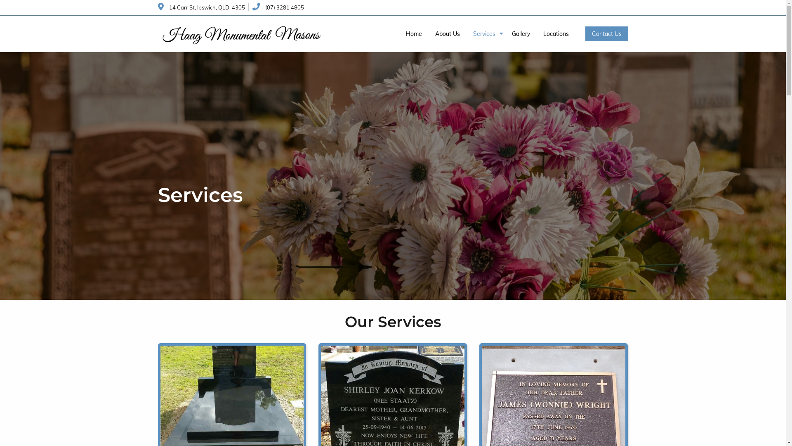 The image size is (792, 446). Describe the element at coordinates (201, 7) in the screenshot. I see `14 Carr St, Ipswich, QLD, 4305` at that location.